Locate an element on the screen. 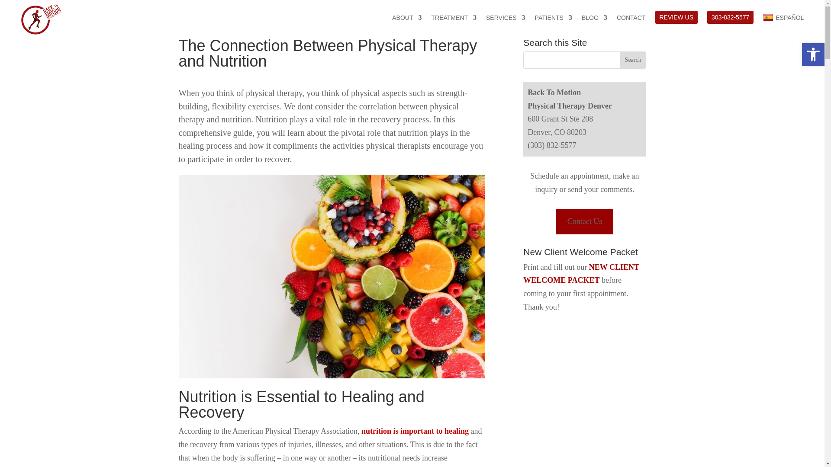  Search is located at coordinates (633, 60).